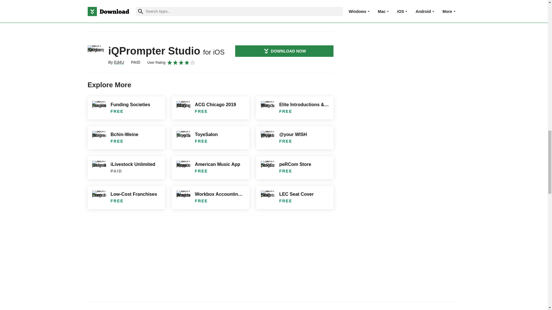 This screenshot has width=552, height=310. Describe the element at coordinates (210, 137) in the screenshot. I see `ToyeSalon` at that location.